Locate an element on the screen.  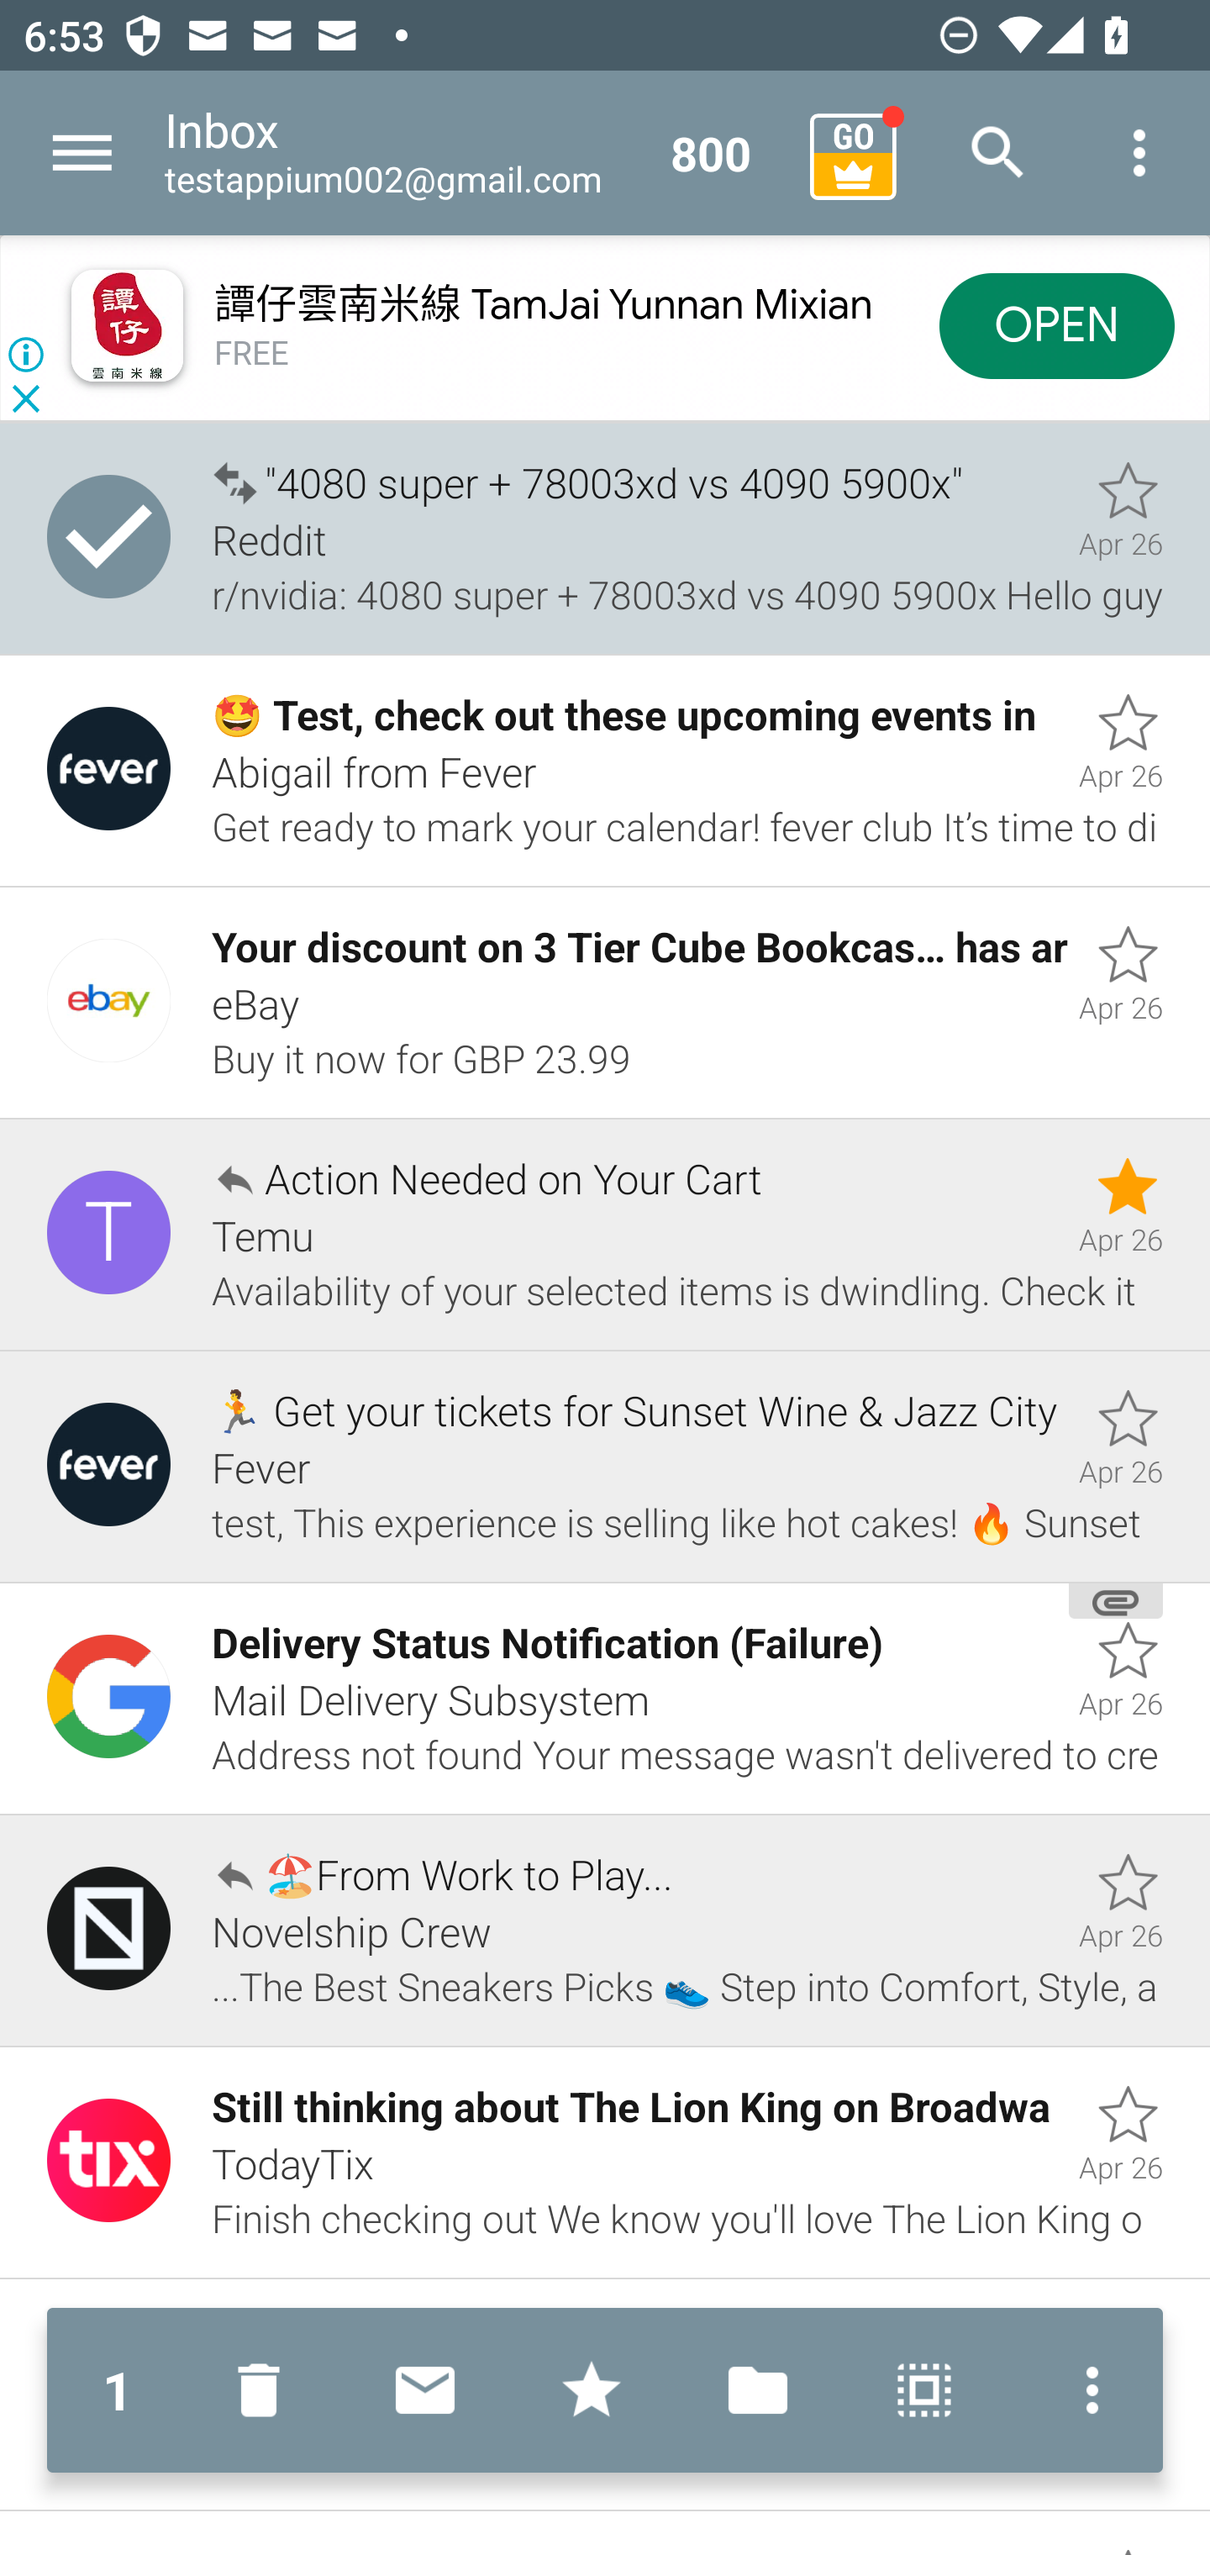
FREE is located at coordinates (252, 353).